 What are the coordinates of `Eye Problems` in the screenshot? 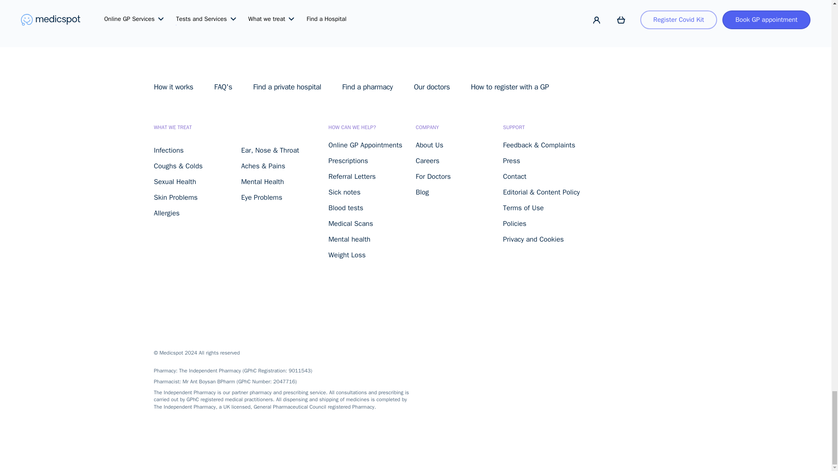 It's located at (261, 197).